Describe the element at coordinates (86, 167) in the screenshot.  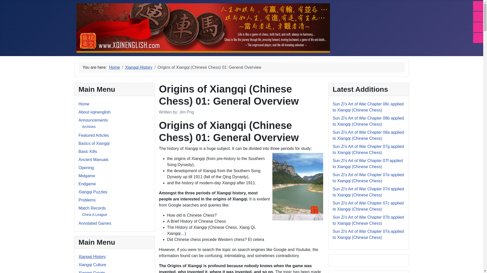
I see `Opening` at that location.